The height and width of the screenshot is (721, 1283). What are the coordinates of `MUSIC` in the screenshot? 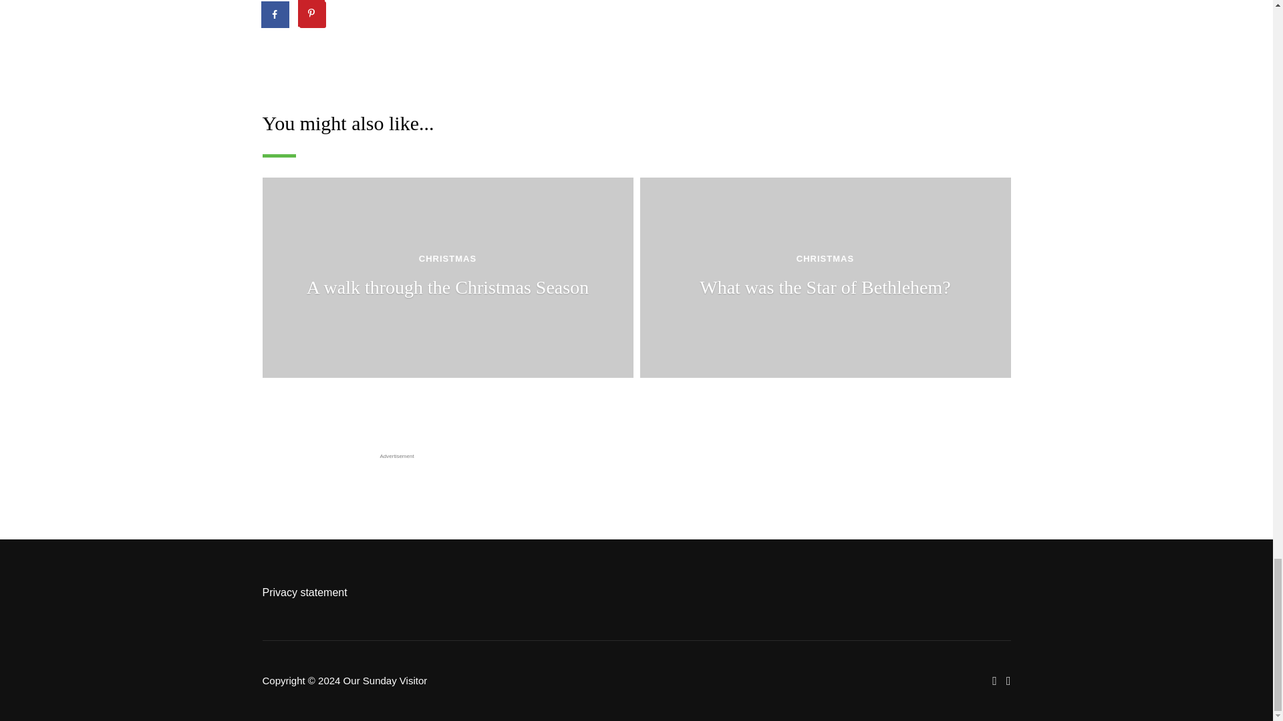 It's located at (369, 57).